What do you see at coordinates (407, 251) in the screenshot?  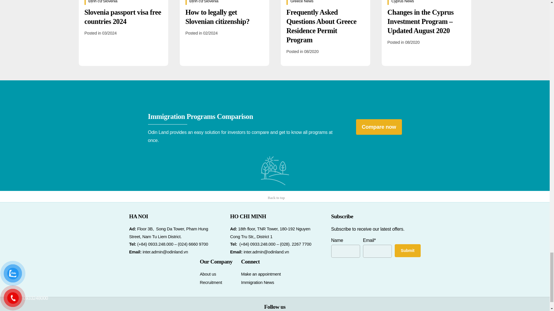 I see `Submit` at bounding box center [407, 251].